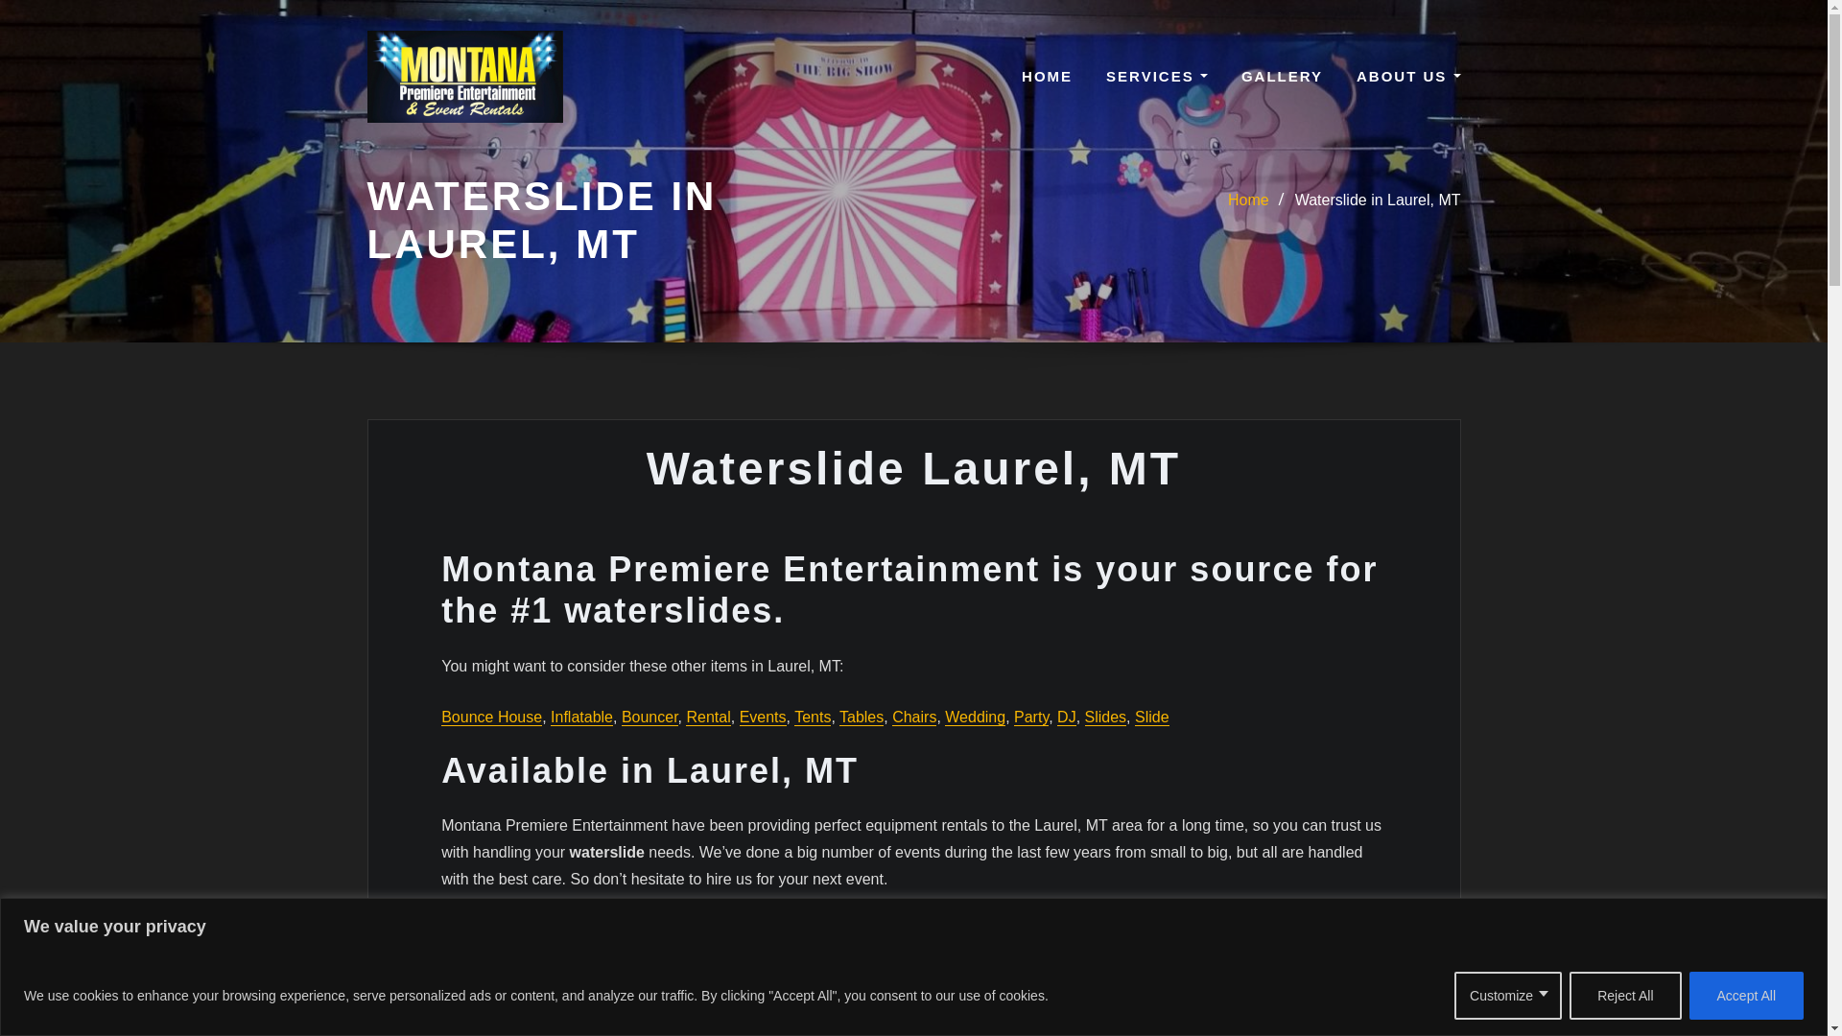 The height and width of the screenshot is (1036, 1842). I want to click on GALLERY, so click(1282, 76).